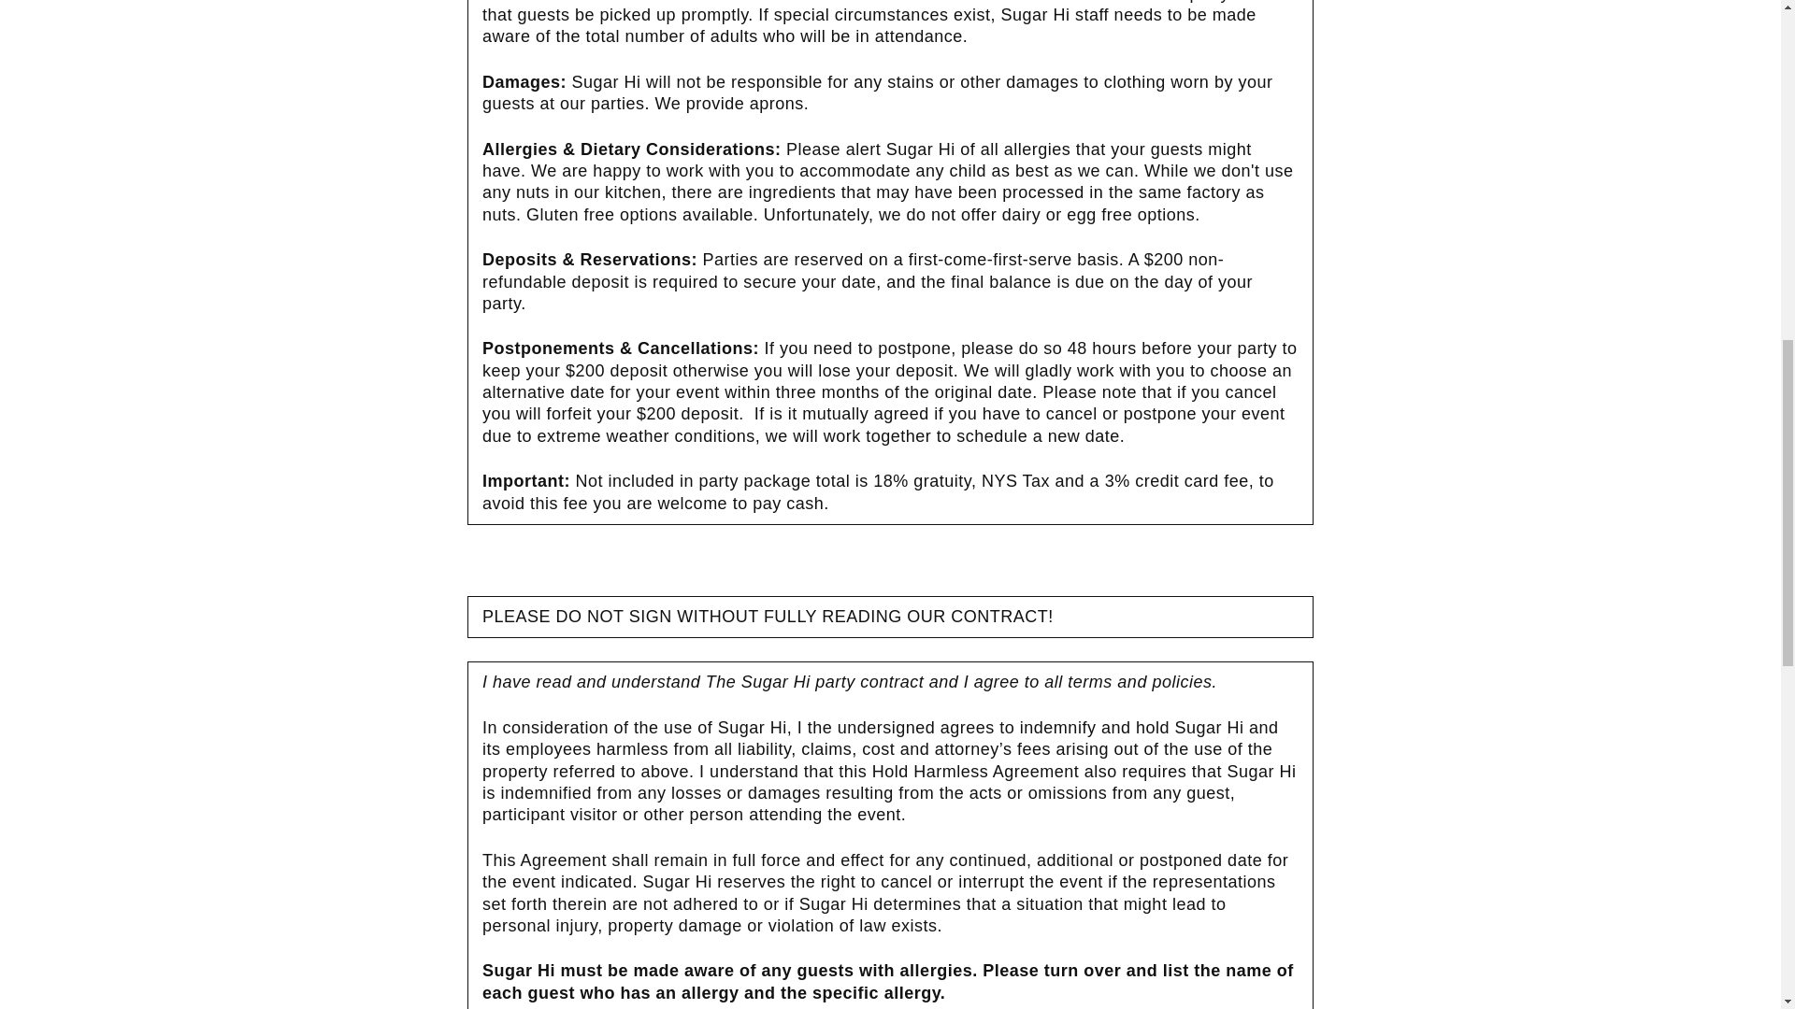  Describe the element at coordinates (200, 58) in the screenshot. I see `MENU` at that location.